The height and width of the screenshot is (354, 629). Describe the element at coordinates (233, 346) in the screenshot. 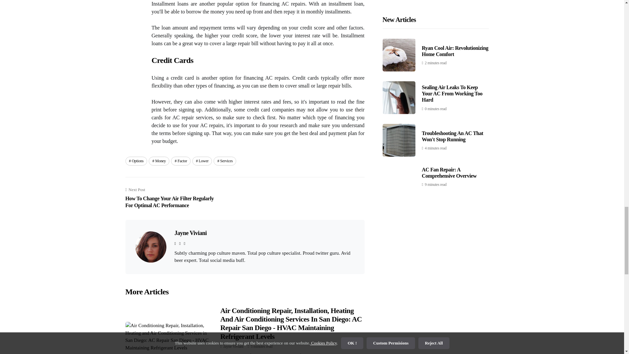

I see `Posts by Jayne Viviani` at that location.